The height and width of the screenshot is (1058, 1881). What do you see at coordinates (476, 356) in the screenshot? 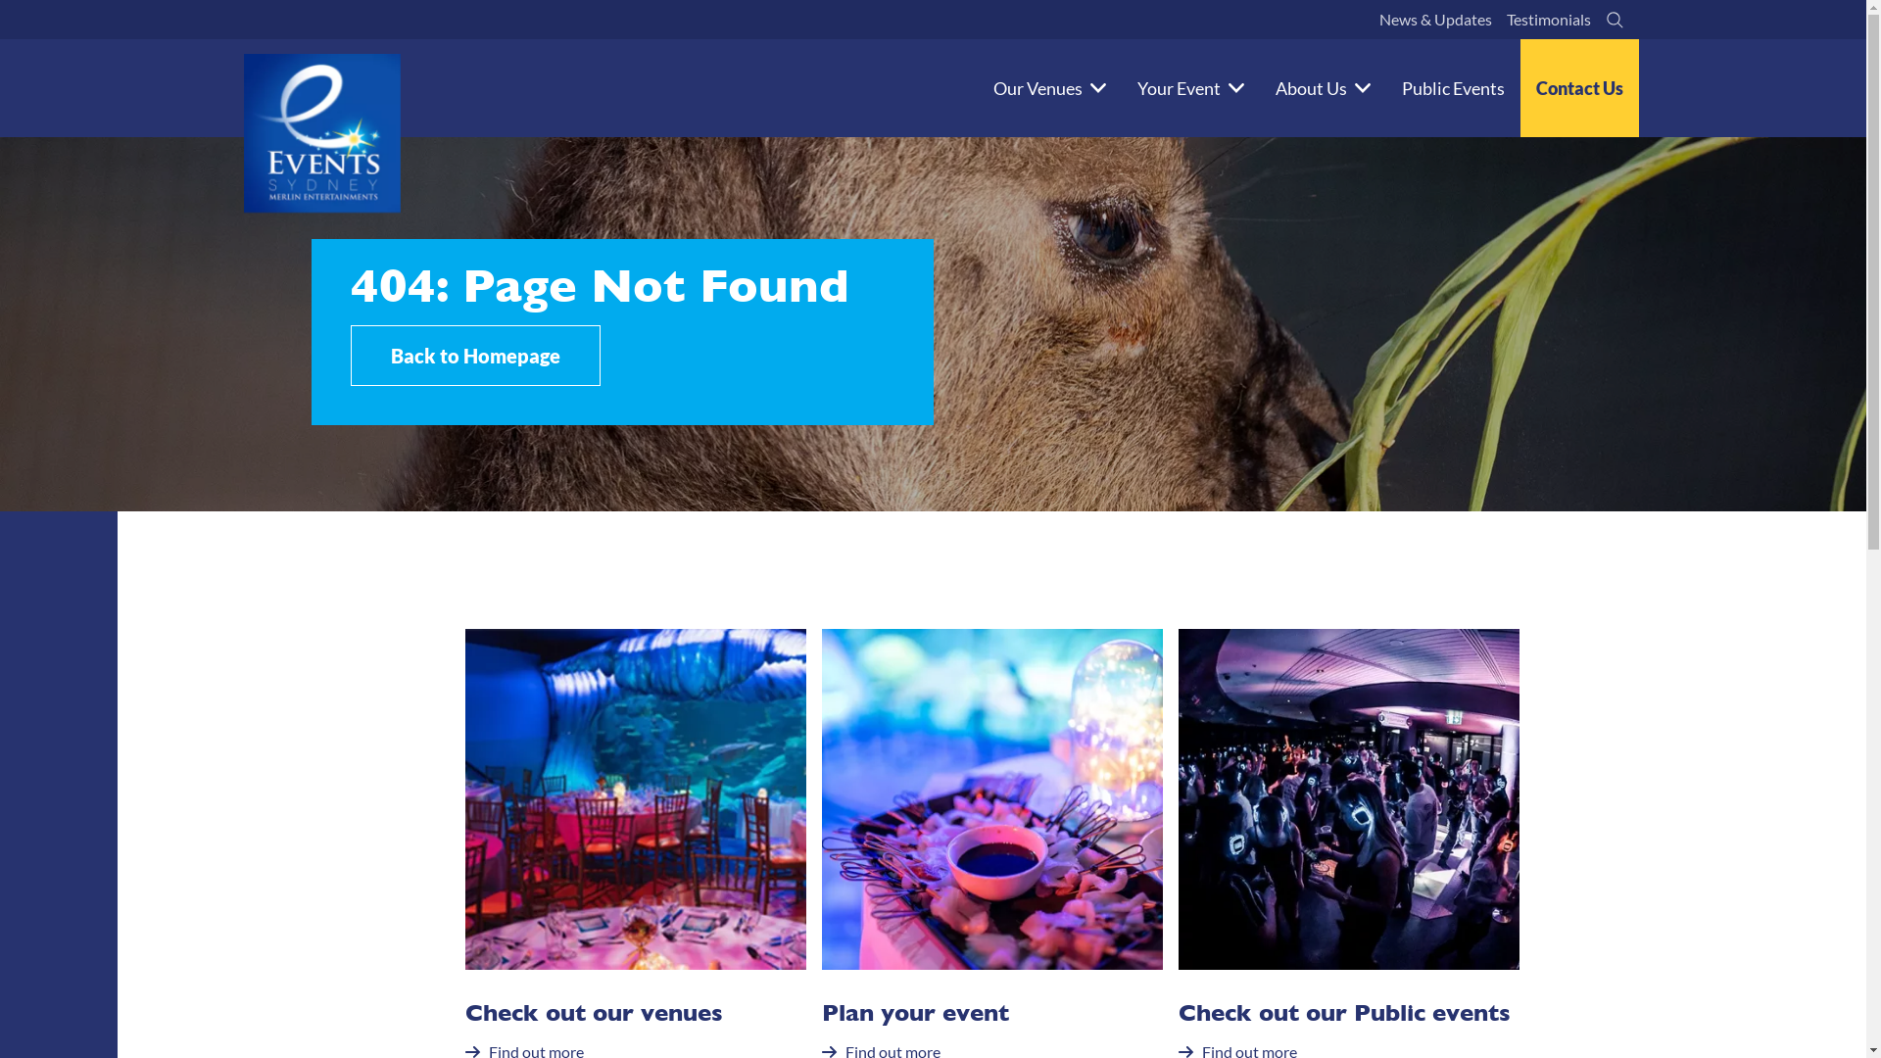
I see `Back to Homepage` at bounding box center [476, 356].